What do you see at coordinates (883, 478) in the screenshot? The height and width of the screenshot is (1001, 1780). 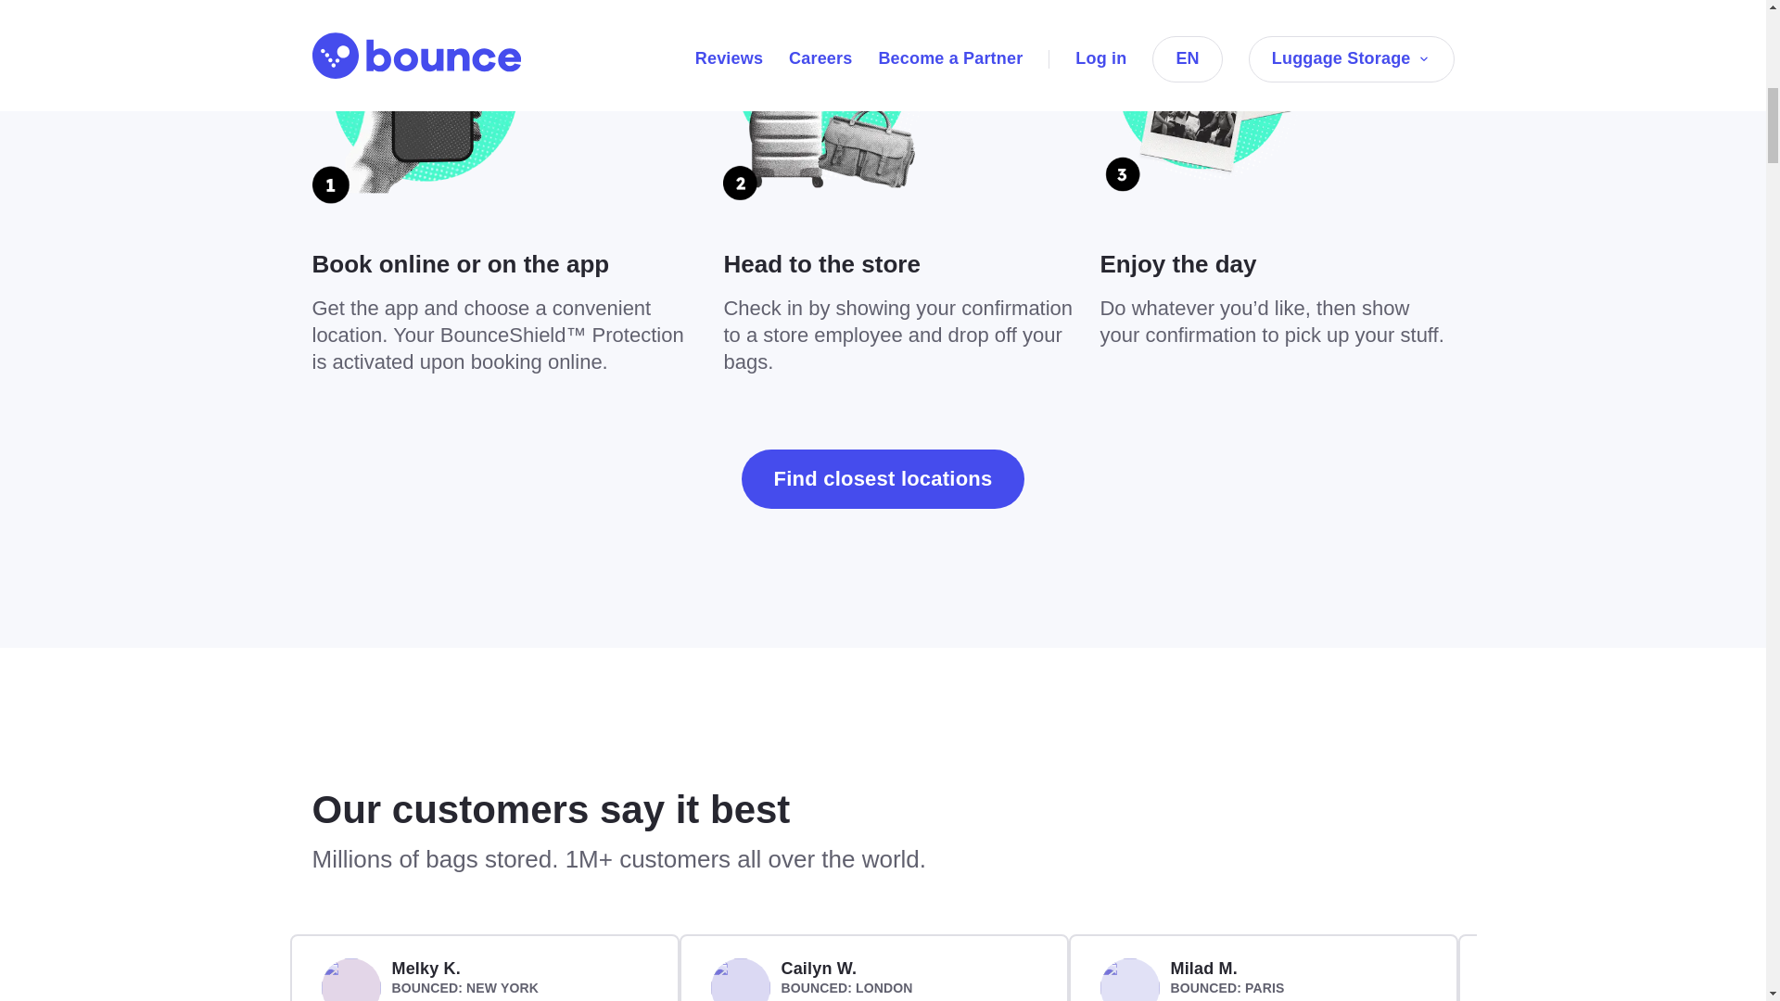 I see `Find closest locations` at bounding box center [883, 478].